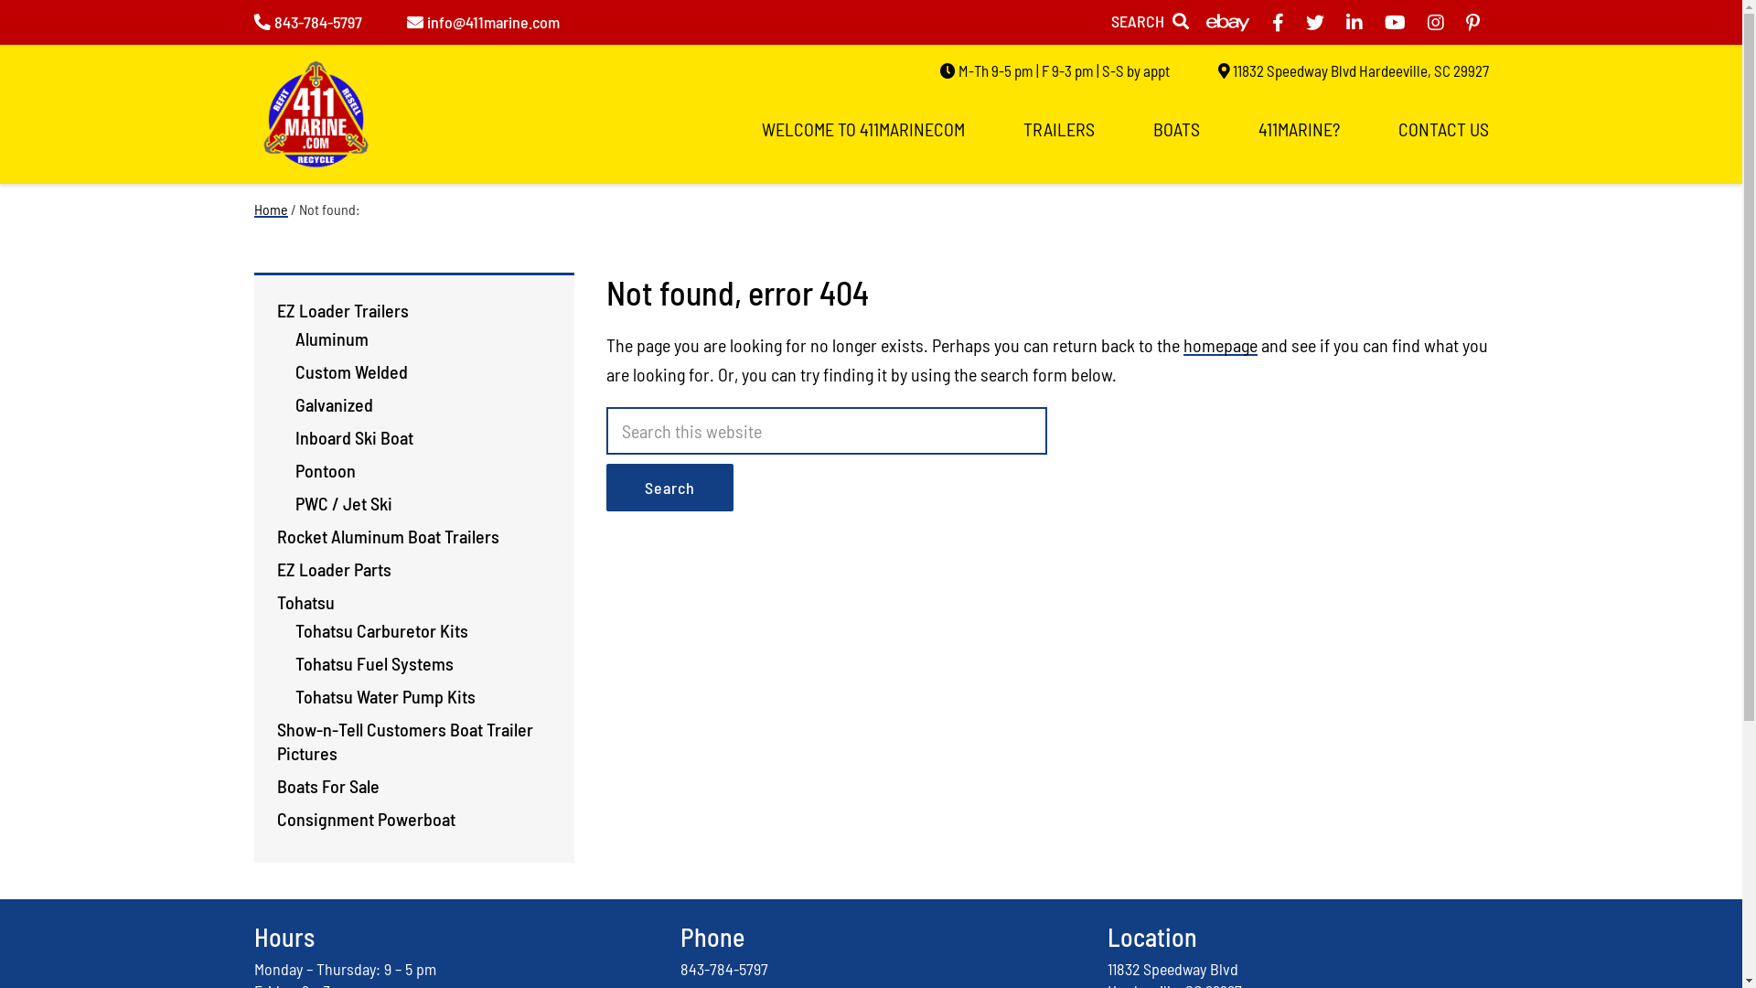 This screenshot has width=1756, height=988. What do you see at coordinates (1277, 22) in the screenshot?
I see `Facebook` at bounding box center [1277, 22].